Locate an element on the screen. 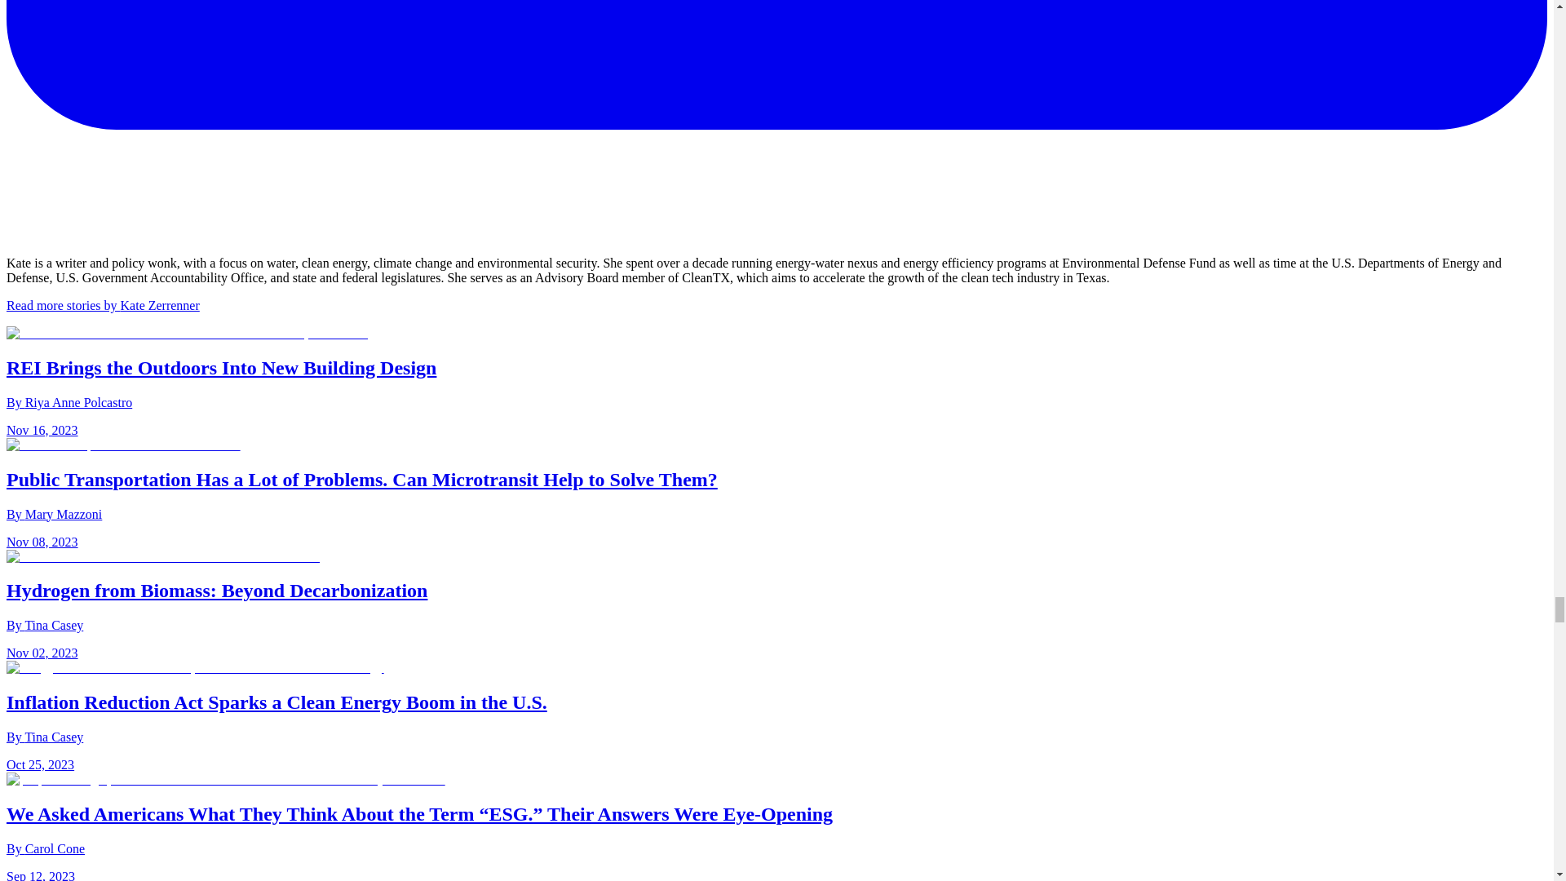  Kate Zerrenner author page is located at coordinates (103, 305).